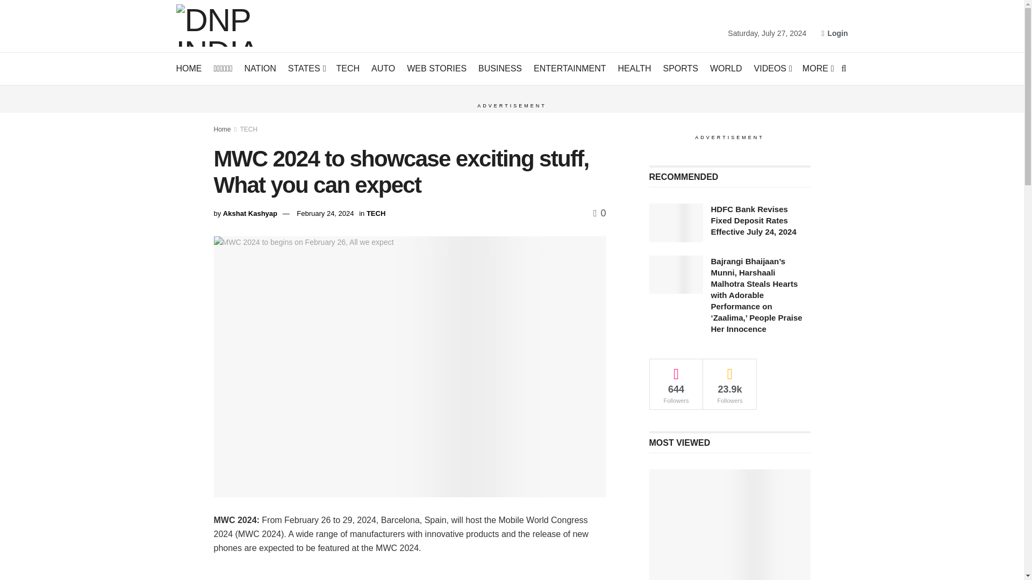  What do you see at coordinates (834, 33) in the screenshot?
I see `Login` at bounding box center [834, 33].